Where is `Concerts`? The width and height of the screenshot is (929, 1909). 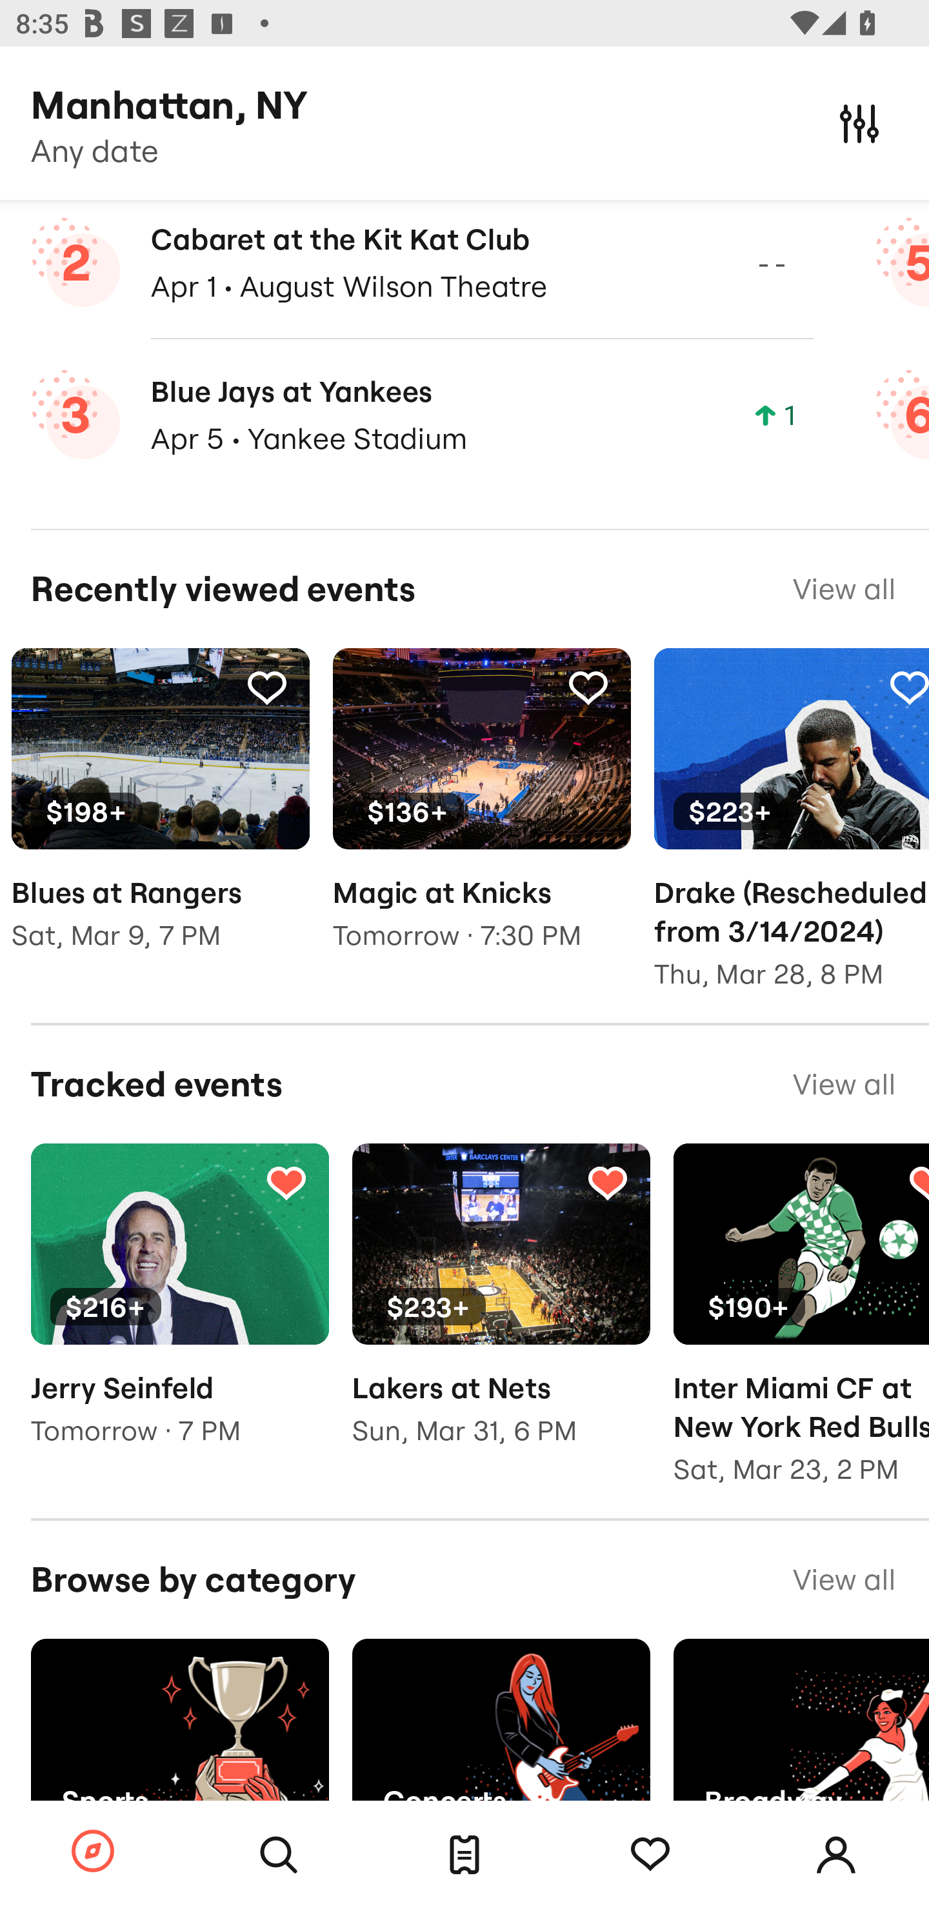
Concerts is located at coordinates (501, 1739).